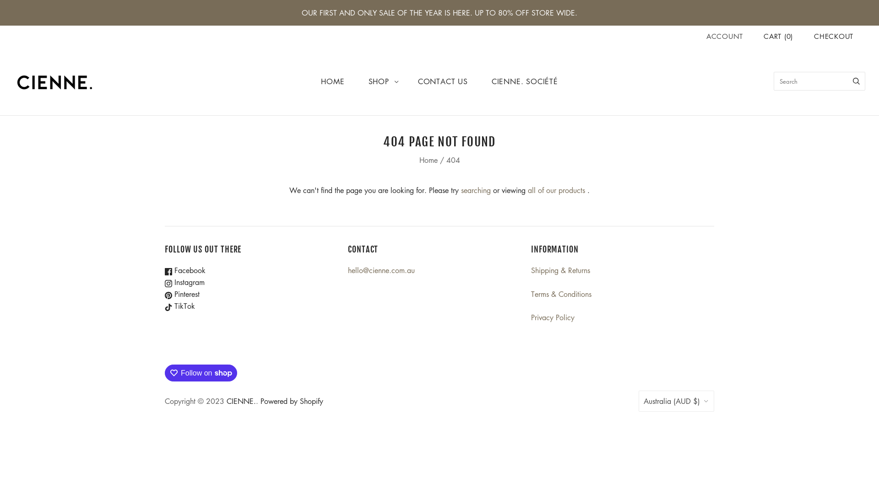 The width and height of the screenshot is (879, 494). I want to click on CIENNE., so click(241, 401).